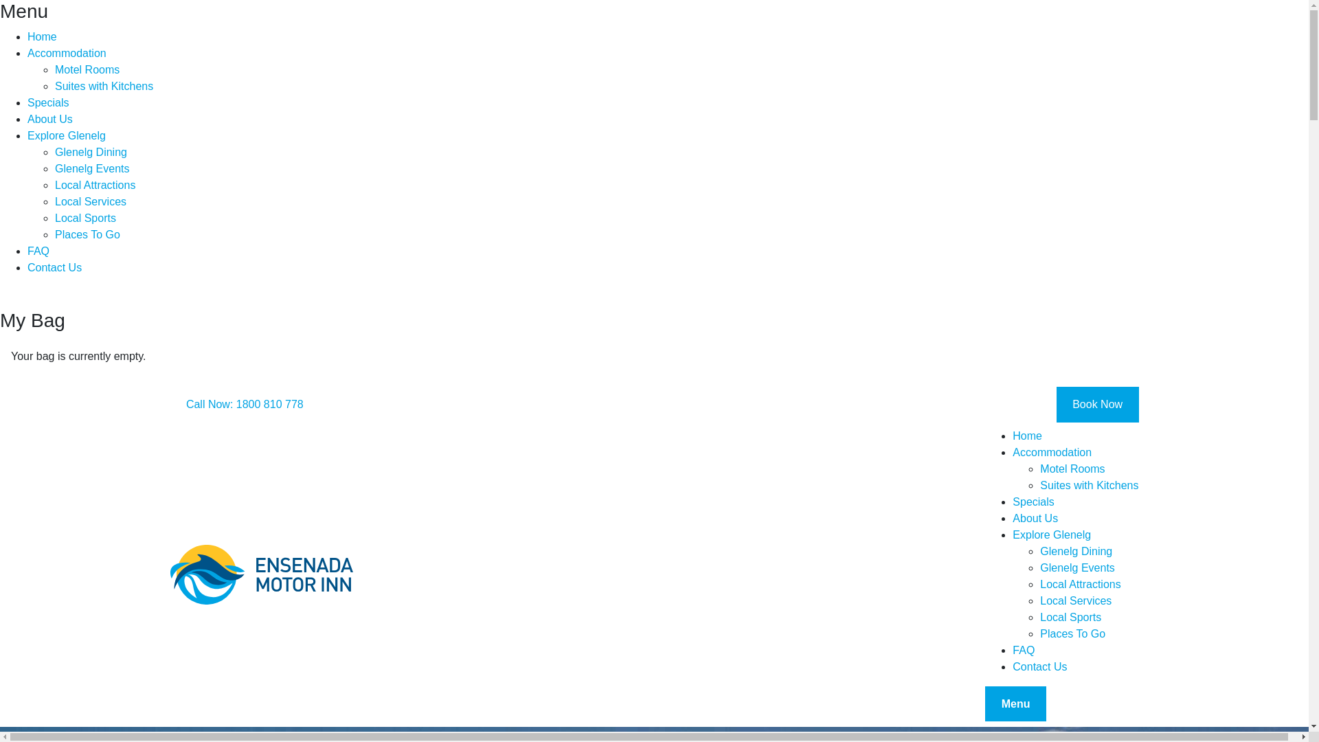  I want to click on FAQ, so click(1076, 651).